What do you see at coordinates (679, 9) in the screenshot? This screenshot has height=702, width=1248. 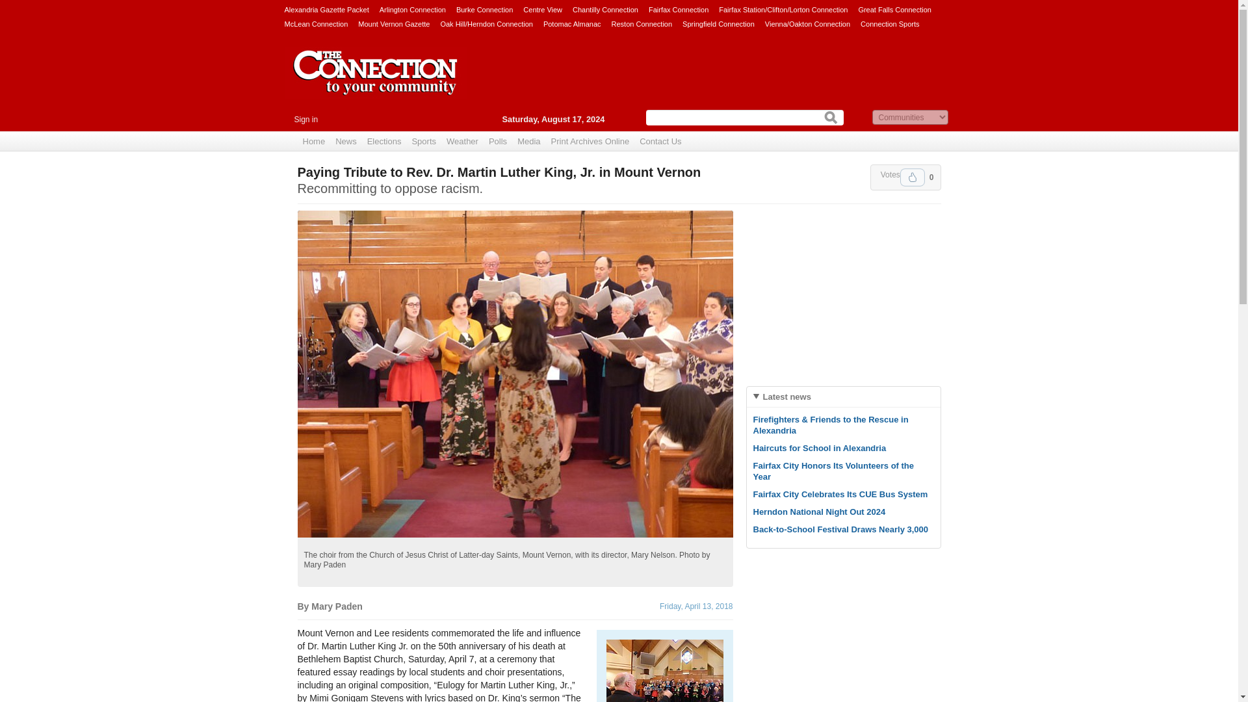 I see `Fairfax Connection` at bounding box center [679, 9].